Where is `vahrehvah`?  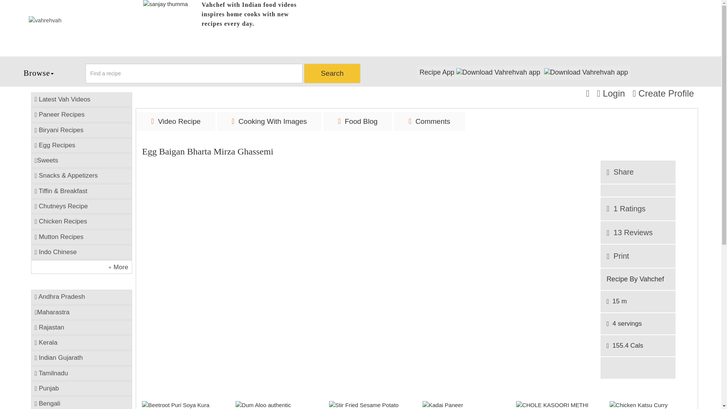 vahrehvah is located at coordinates (80, 20).